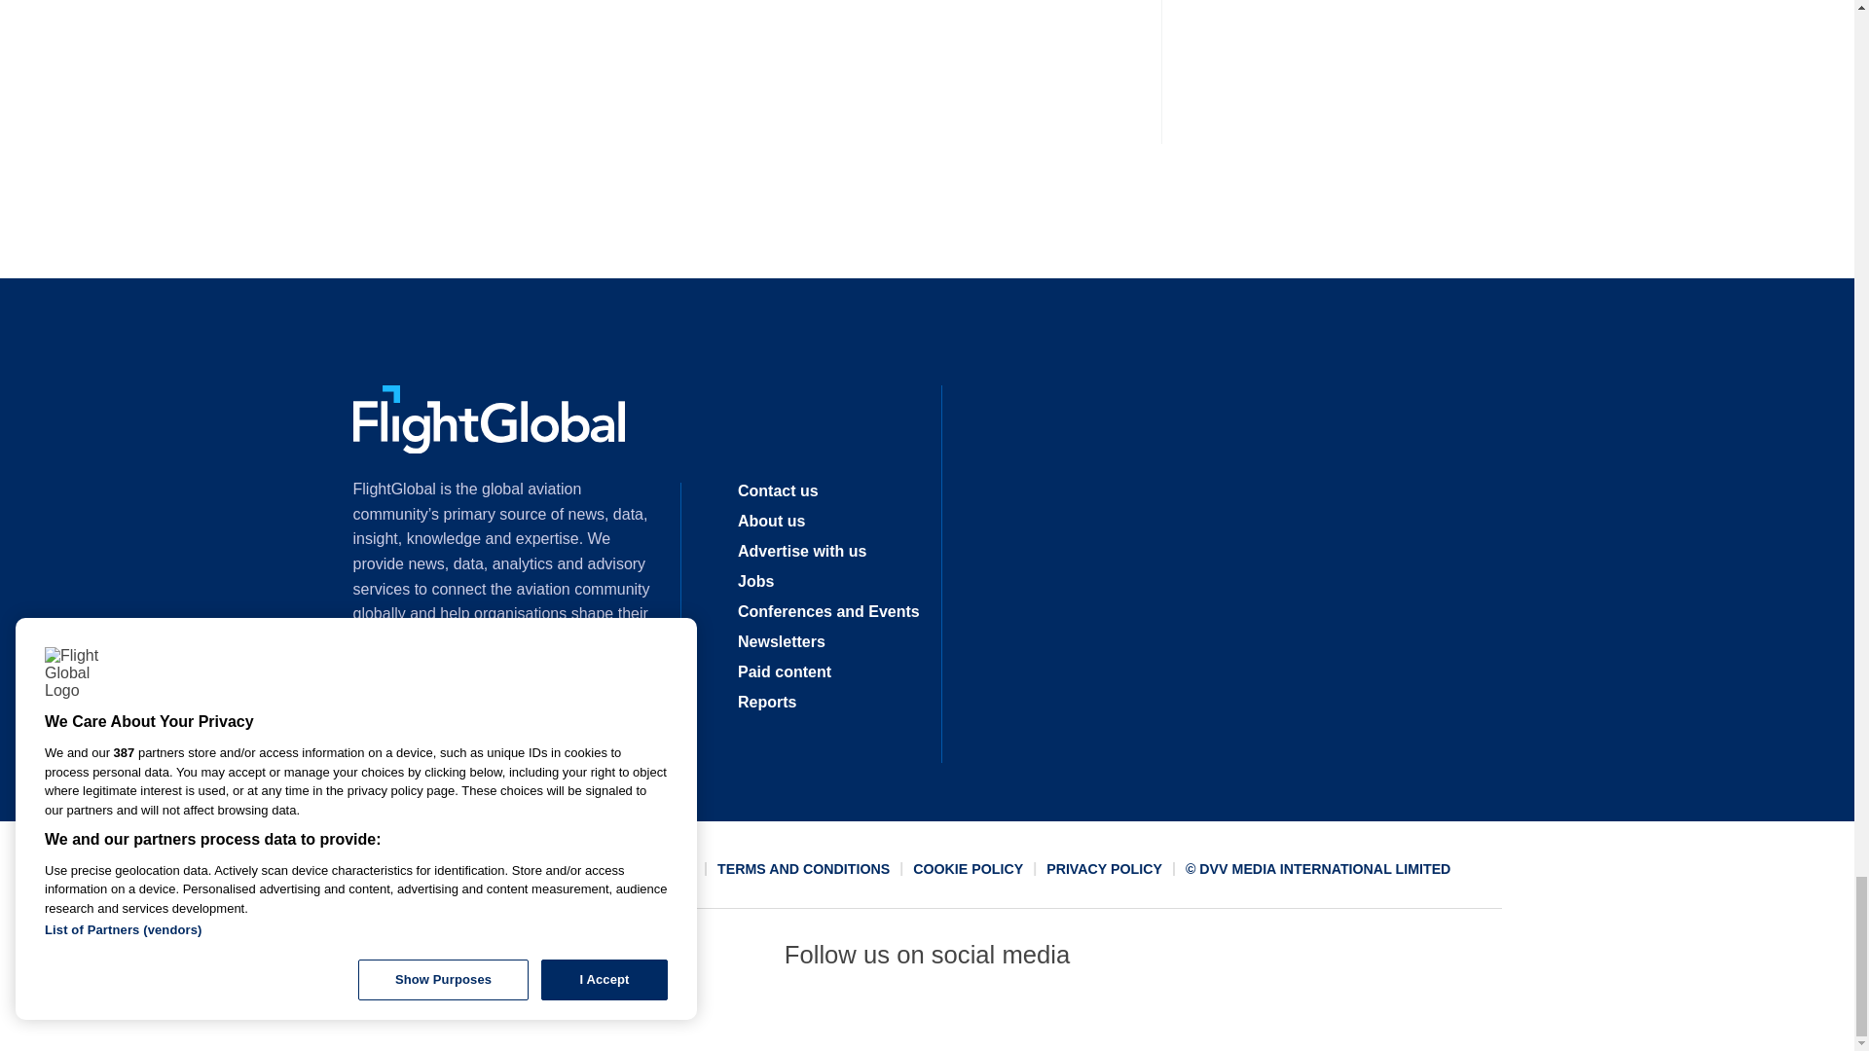 The height and width of the screenshot is (1051, 1869). Describe the element at coordinates (997, 1016) in the screenshot. I see `Email us` at that location.